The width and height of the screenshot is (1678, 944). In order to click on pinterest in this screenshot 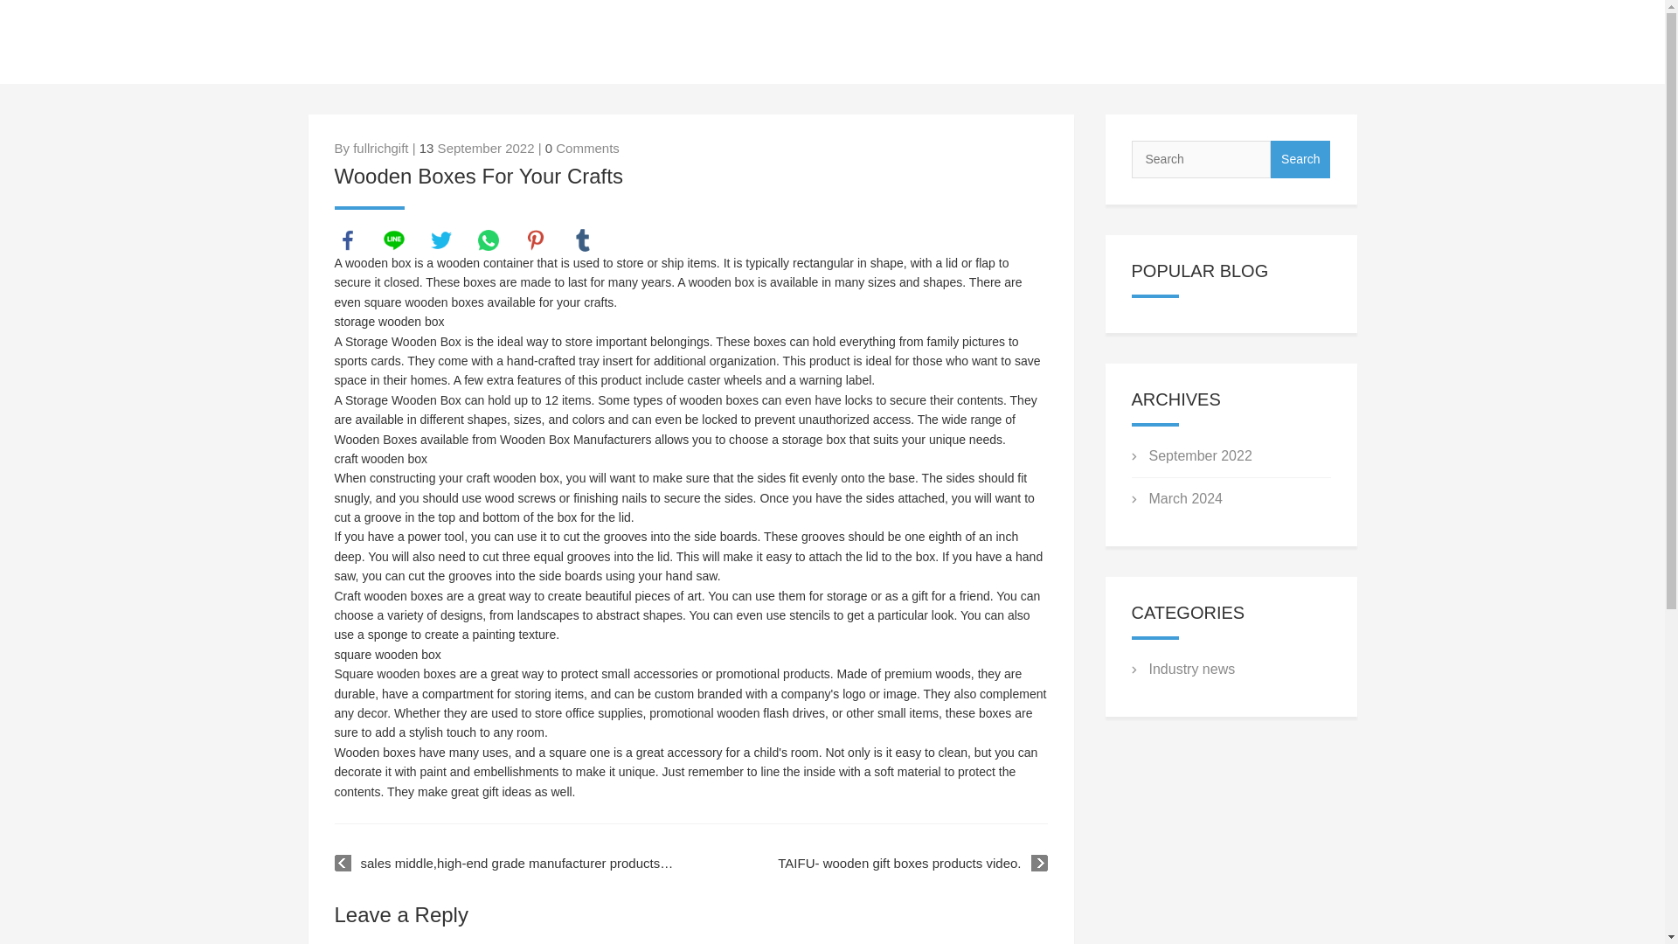, I will do `click(535, 240)`.